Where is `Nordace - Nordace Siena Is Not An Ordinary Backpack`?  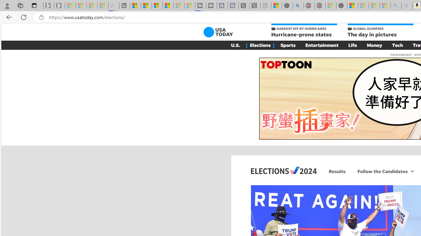
Nordace - Nordace Siena Is Not An Ordinary Backpack is located at coordinates (341, 6).